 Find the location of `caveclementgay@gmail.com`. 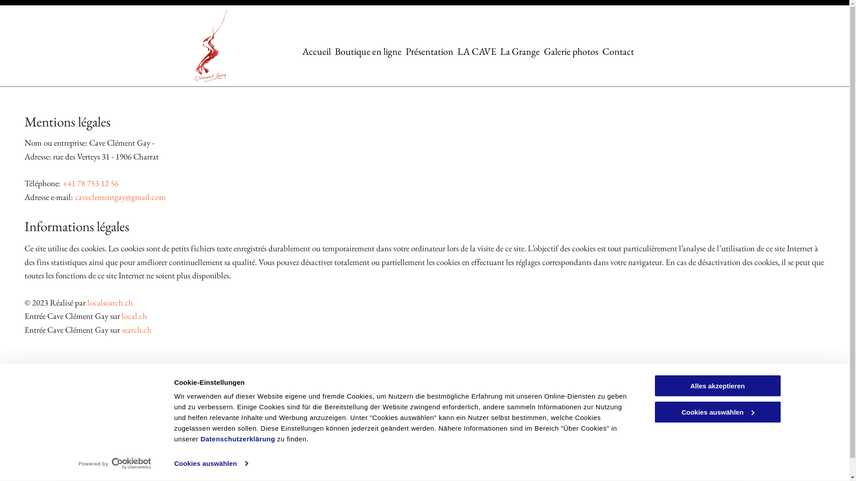

caveclementgay@gmail.com is located at coordinates (339, 426).